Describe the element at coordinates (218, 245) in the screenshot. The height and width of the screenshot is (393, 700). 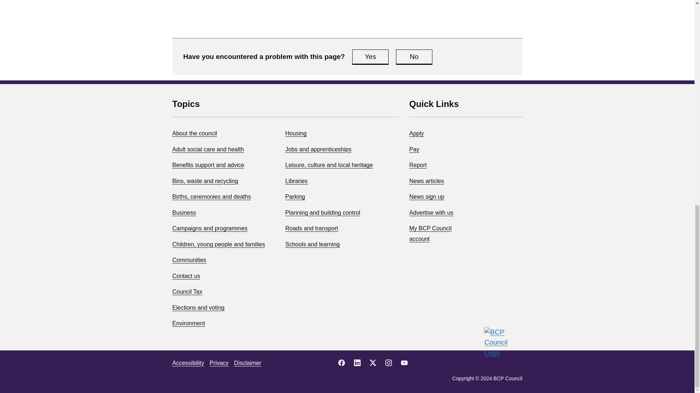
I see `Children, young people and families` at that location.